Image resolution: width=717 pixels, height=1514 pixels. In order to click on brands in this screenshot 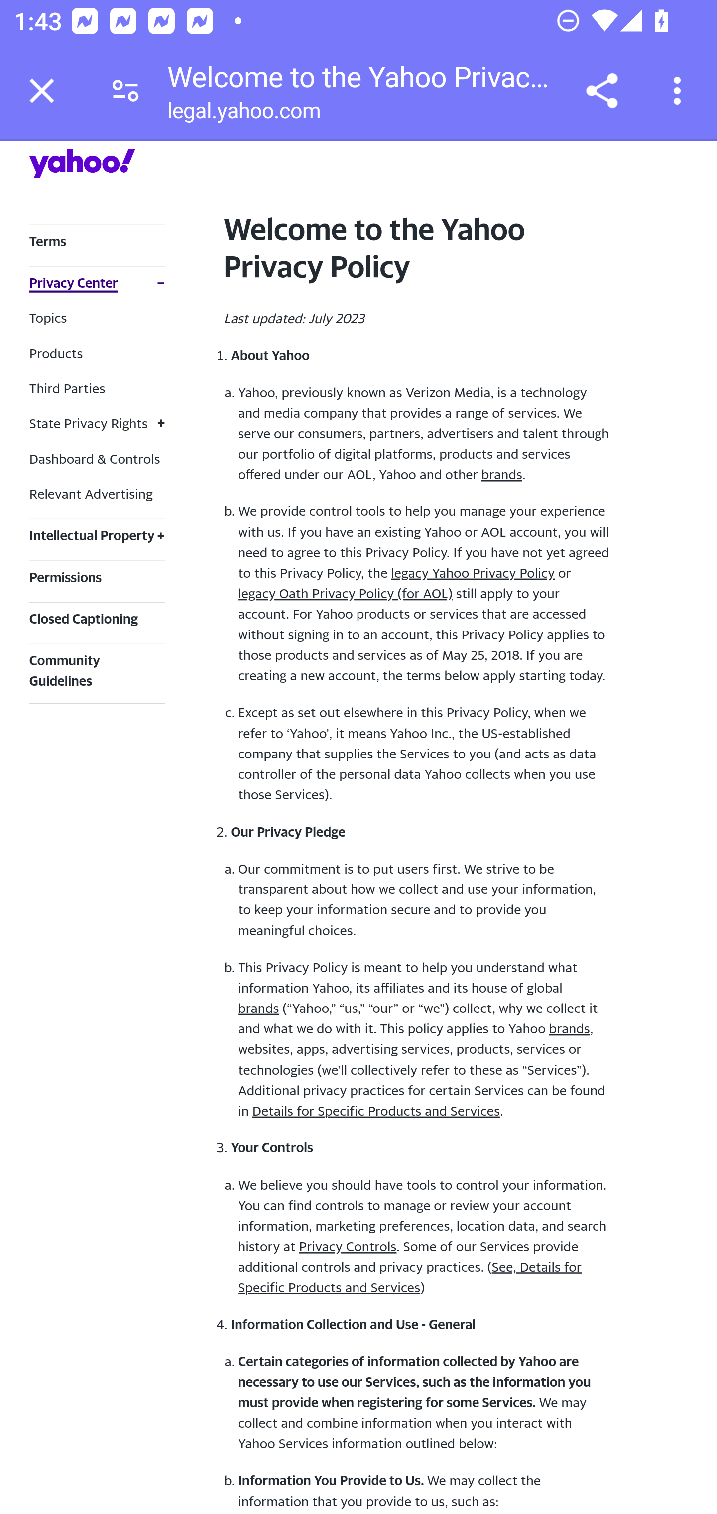, I will do `click(258, 1007)`.